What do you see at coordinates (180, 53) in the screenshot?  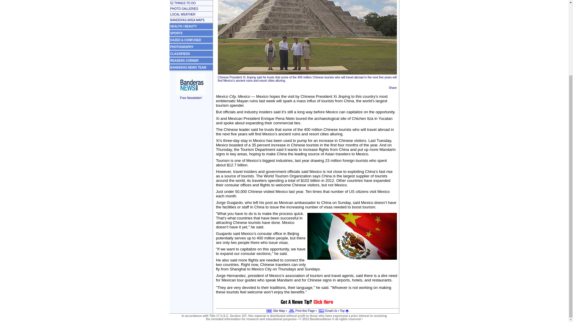 I see `CLASSIFIEDS` at bounding box center [180, 53].